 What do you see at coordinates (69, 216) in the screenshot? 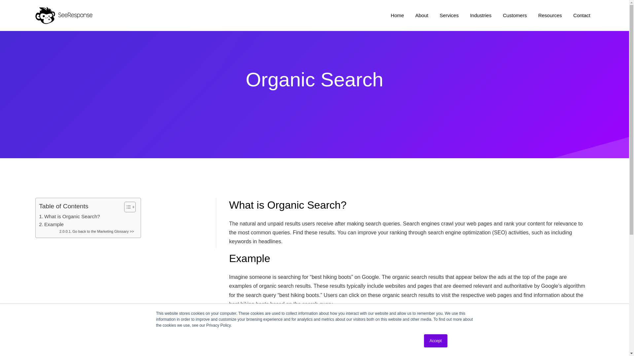
I see `What is Organic Search?` at bounding box center [69, 216].